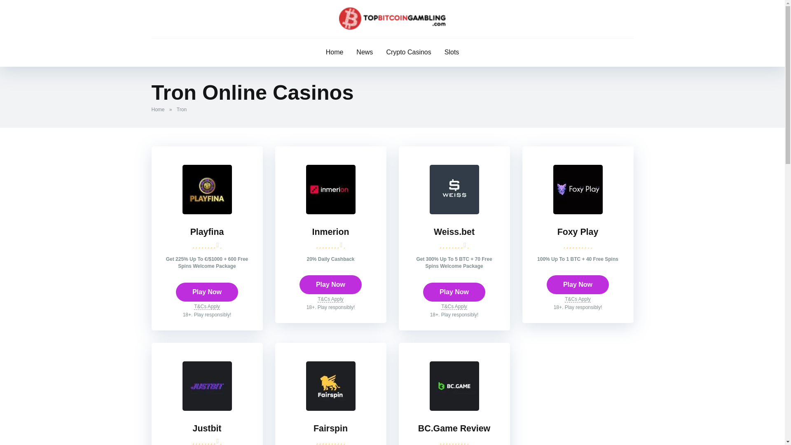  What do you see at coordinates (578, 284) in the screenshot?
I see `Play Now` at bounding box center [578, 284].